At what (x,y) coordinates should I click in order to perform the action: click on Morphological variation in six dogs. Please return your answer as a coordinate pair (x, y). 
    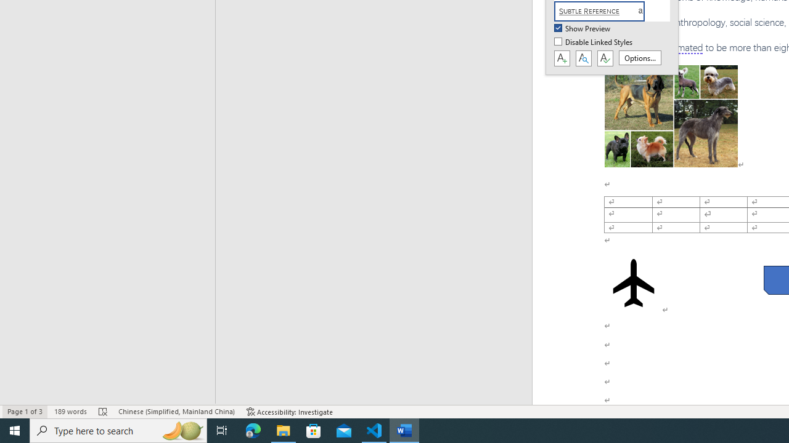
    Looking at the image, I should click on (671, 116).